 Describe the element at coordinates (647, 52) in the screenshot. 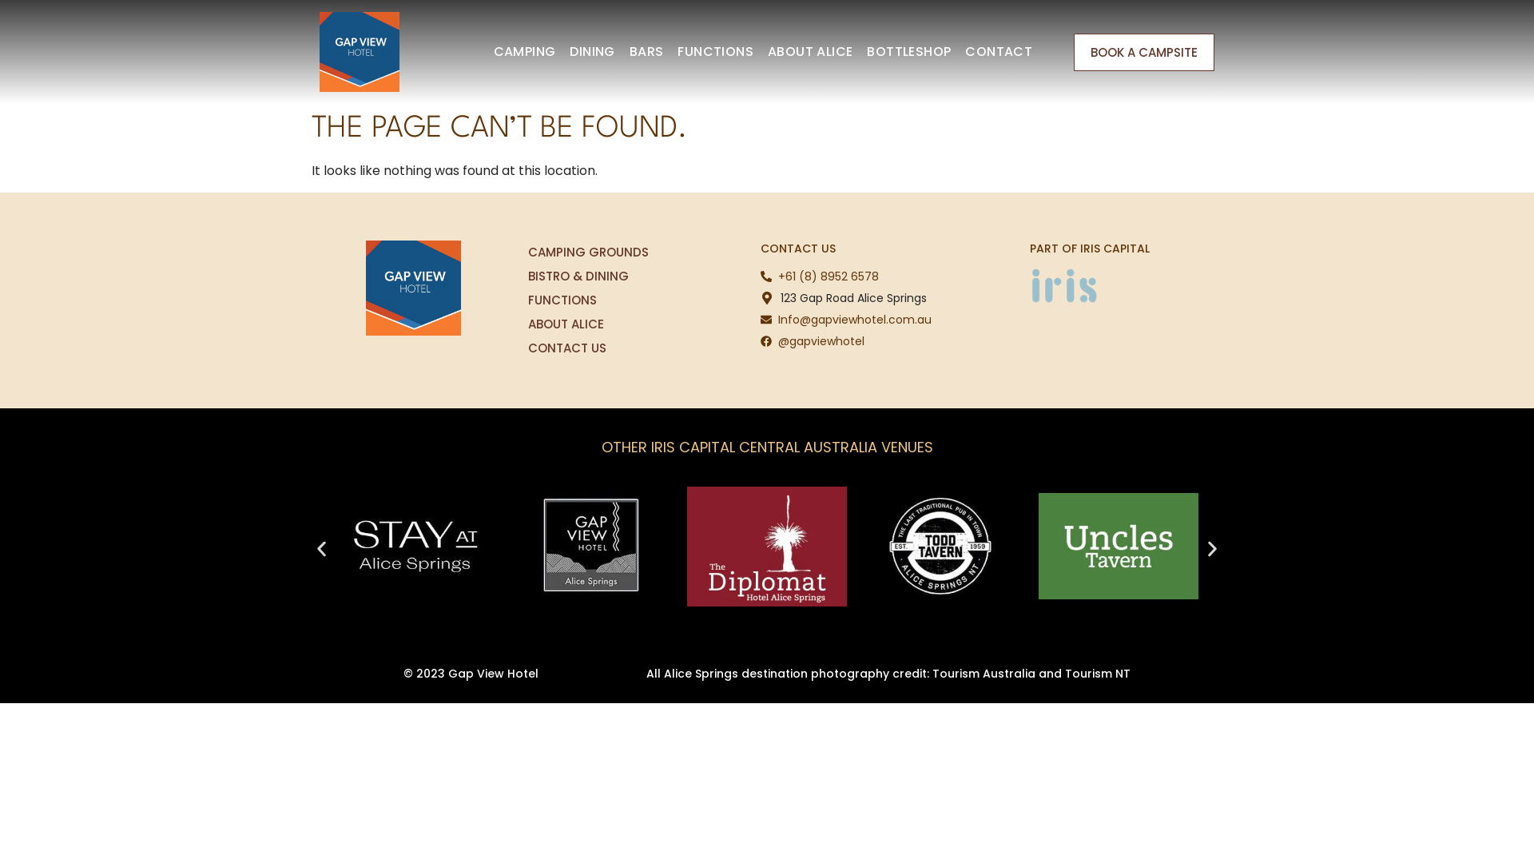

I see `BARS` at that location.